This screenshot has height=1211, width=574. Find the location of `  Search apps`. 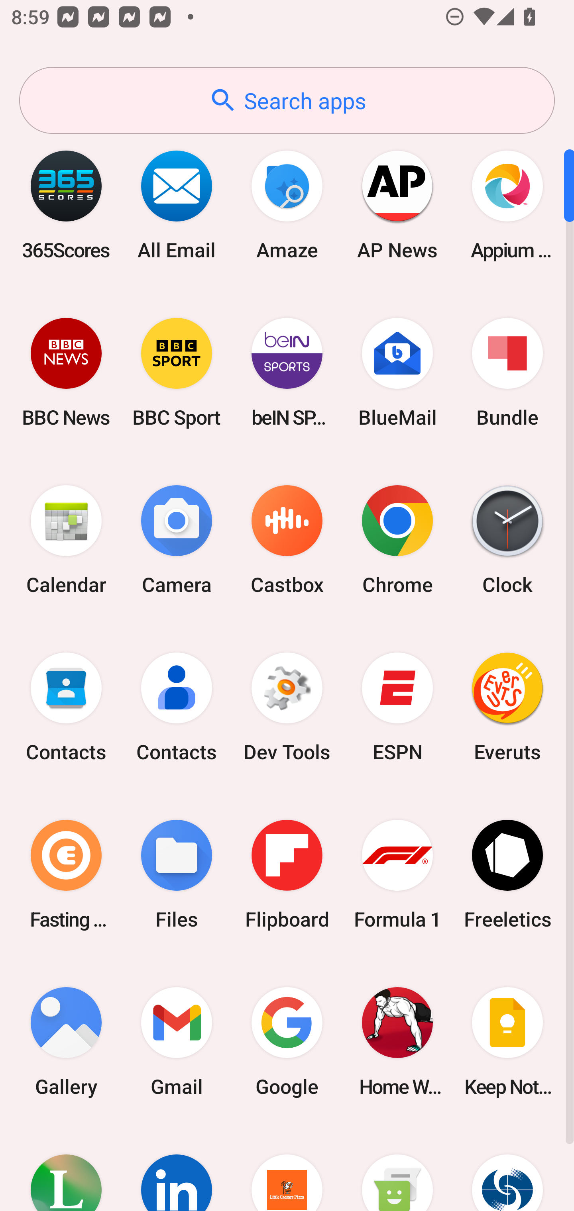

  Search apps is located at coordinates (287, 100).